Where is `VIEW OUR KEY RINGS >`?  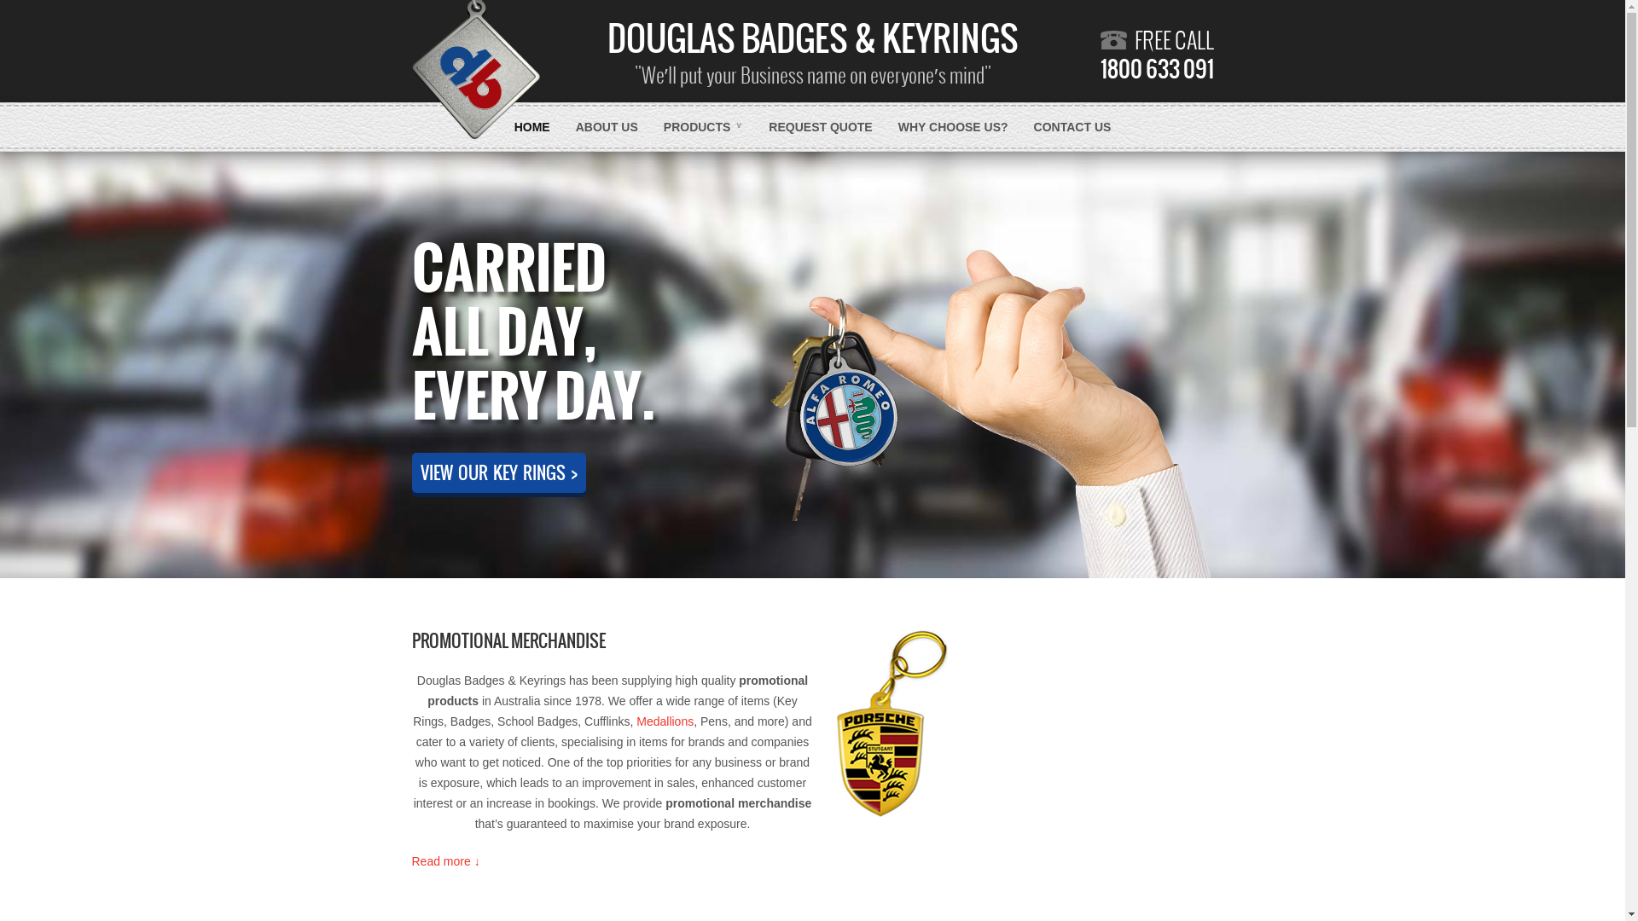 VIEW OUR KEY RINGS > is located at coordinates (498, 472).